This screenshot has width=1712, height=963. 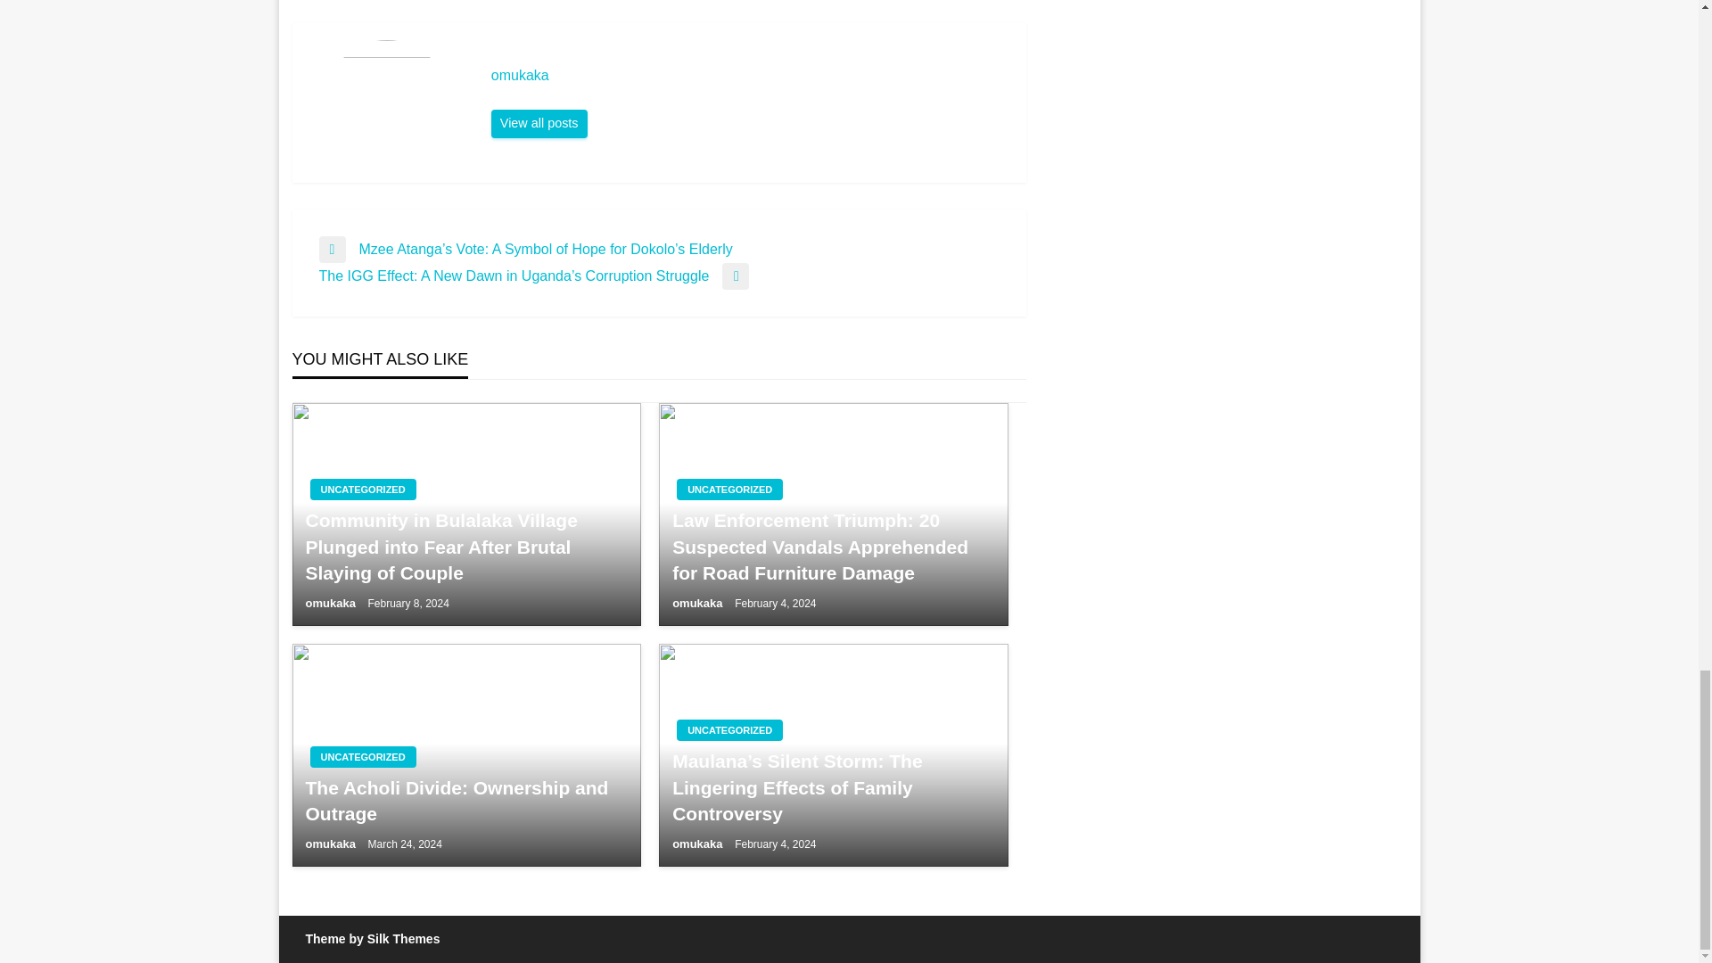 I want to click on omukaka, so click(x=699, y=603).